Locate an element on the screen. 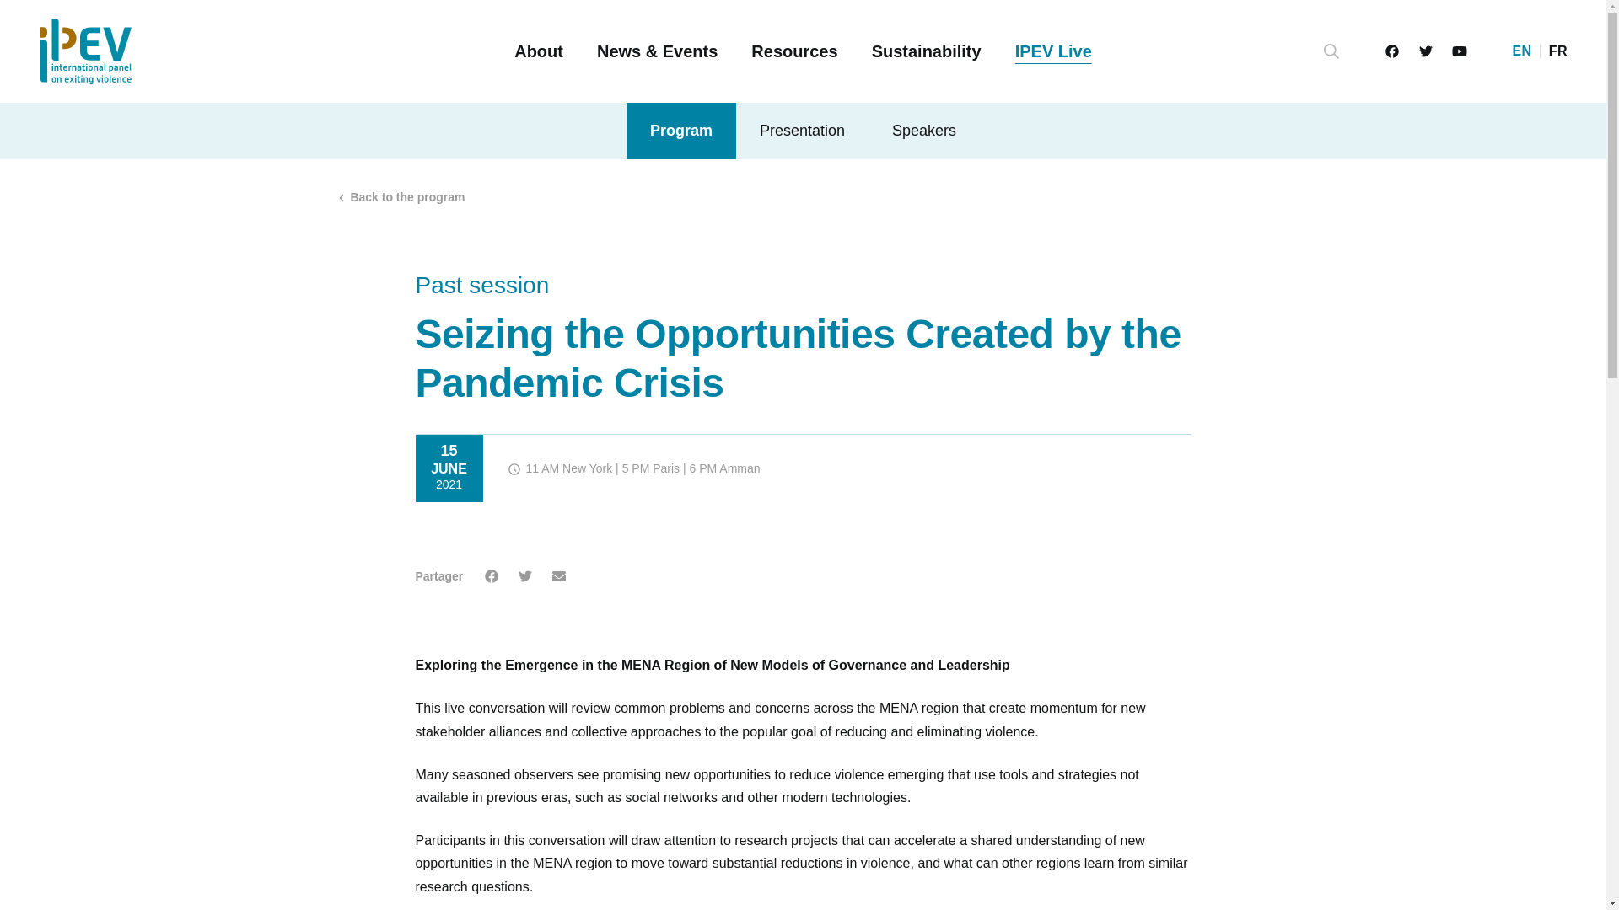 The image size is (1619, 910). Back to the program is located at coordinates (400, 197).